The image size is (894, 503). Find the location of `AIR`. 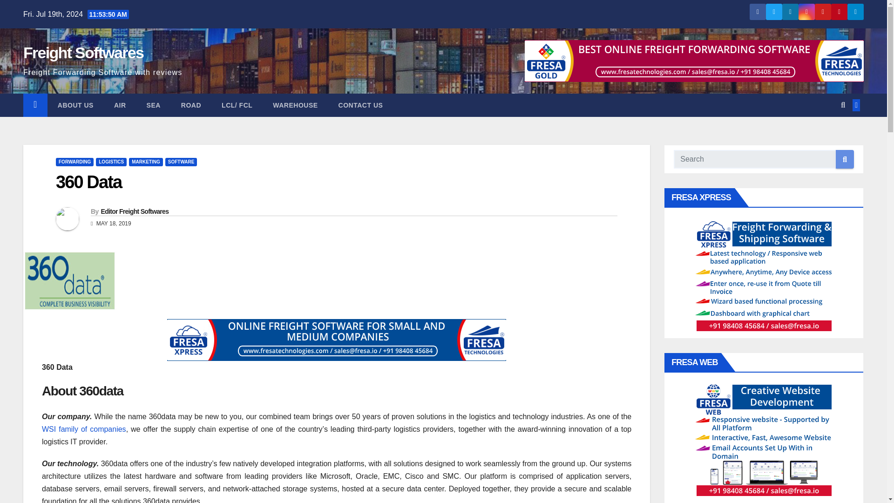

AIR is located at coordinates (120, 105).